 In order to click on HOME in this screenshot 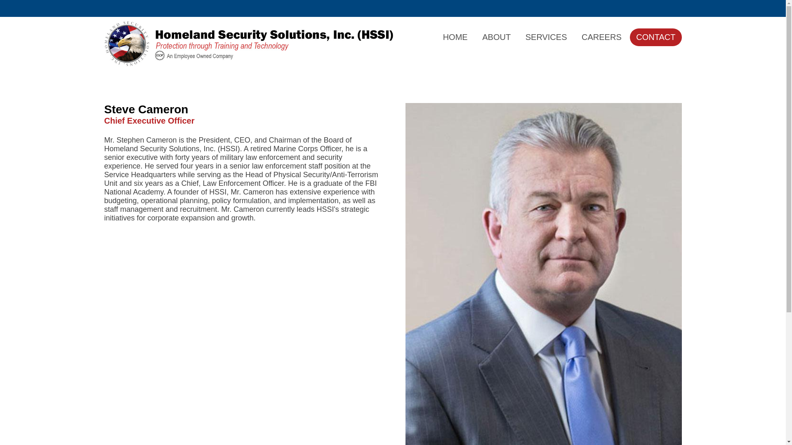, I will do `click(455, 37)`.